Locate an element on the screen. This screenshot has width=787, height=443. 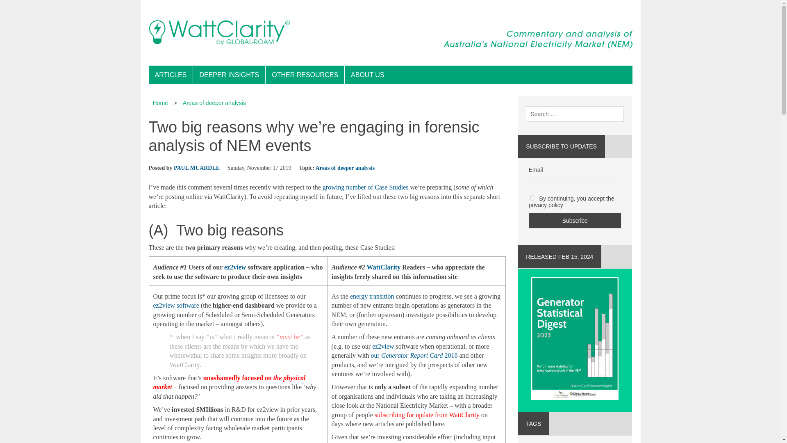
ez2view software is located at coordinates (176, 305).